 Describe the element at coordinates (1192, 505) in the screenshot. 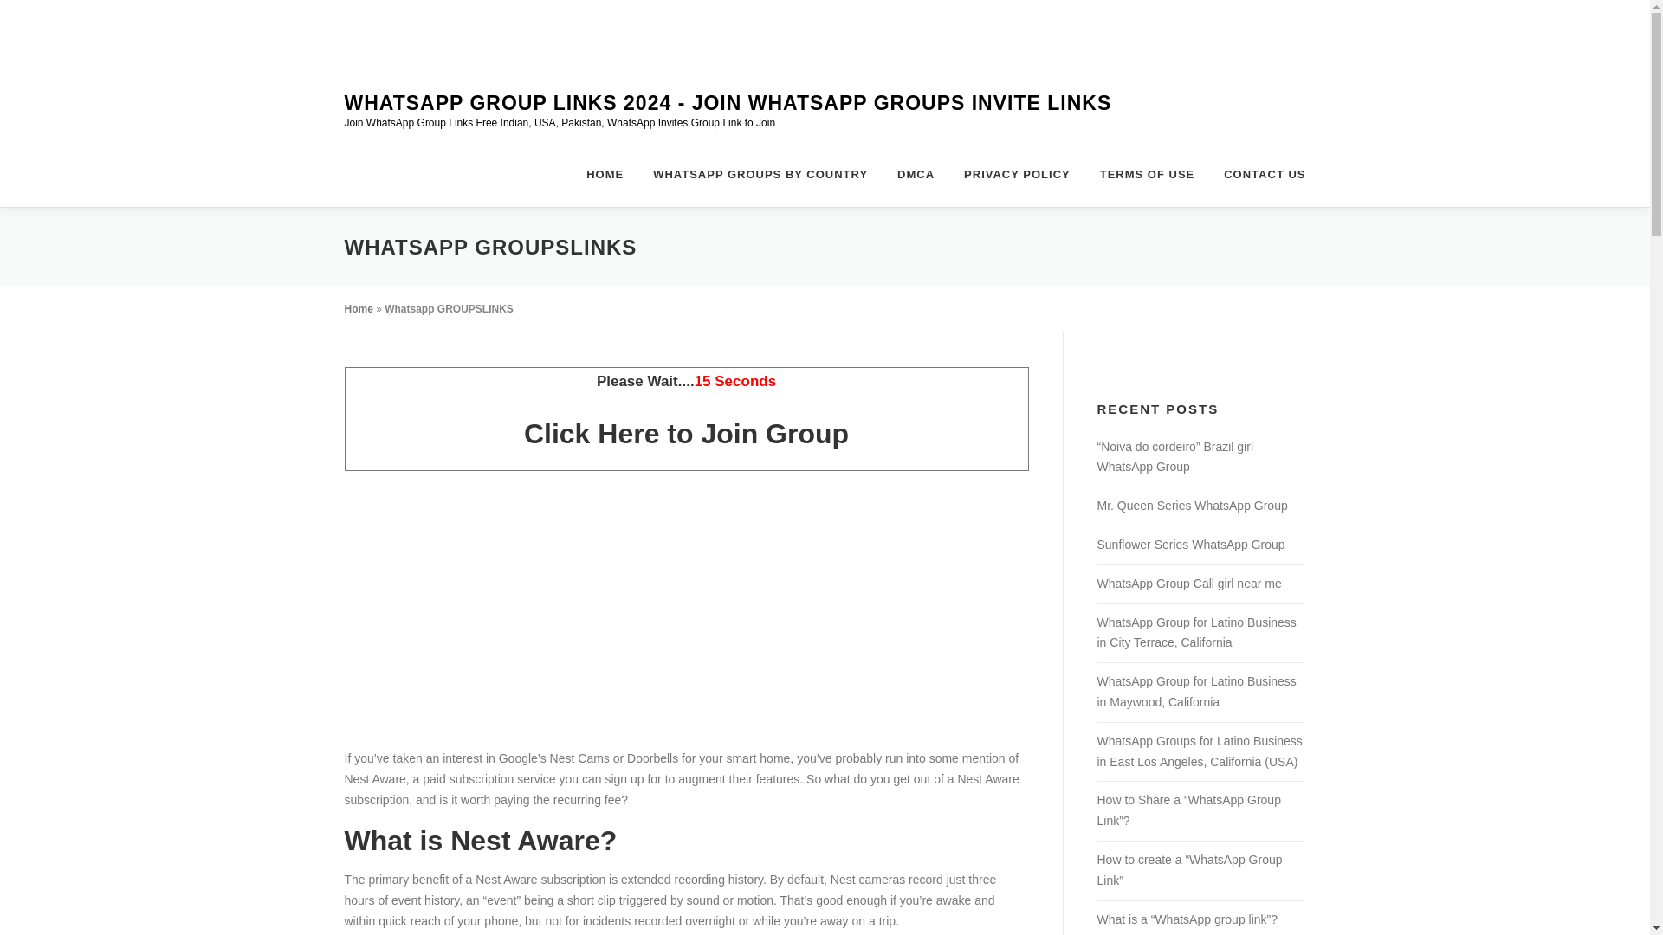

I see `Mr. Queen Series WhatsApp Group` at that location.